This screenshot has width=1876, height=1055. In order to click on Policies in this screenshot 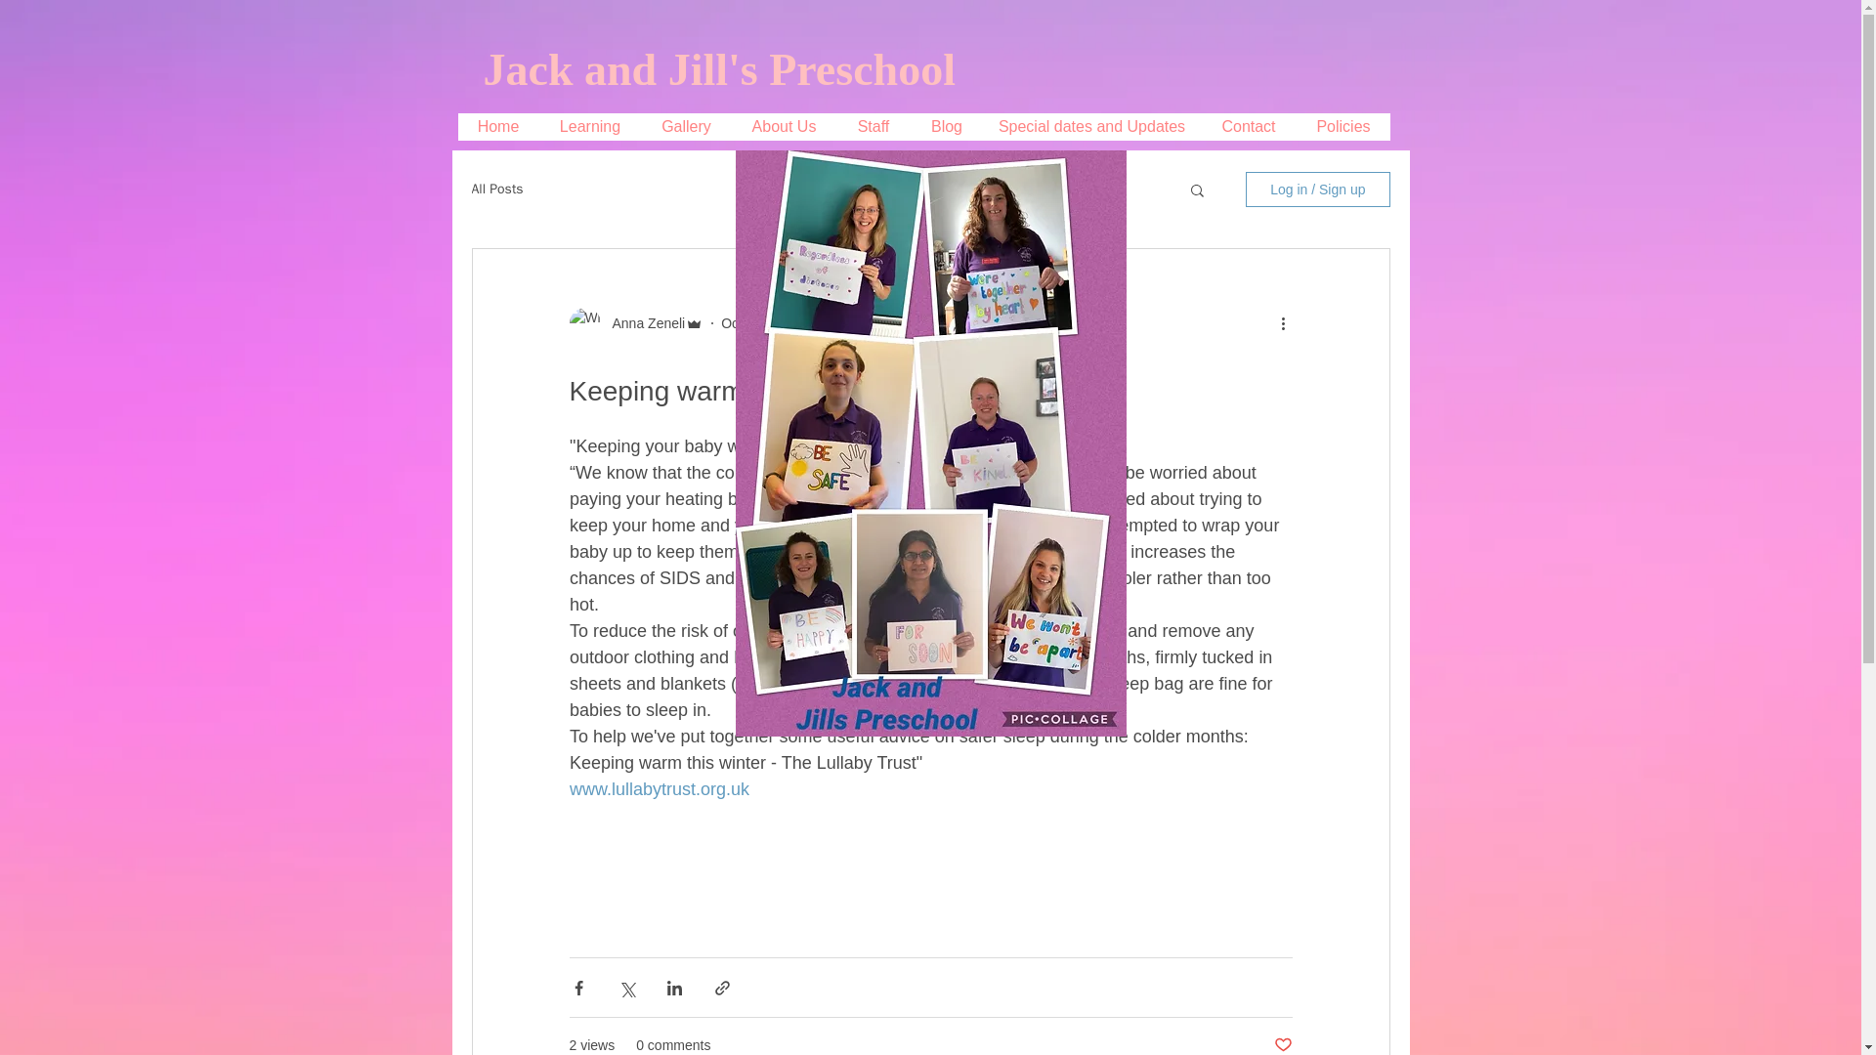, I will do `click(1343, 126)`.